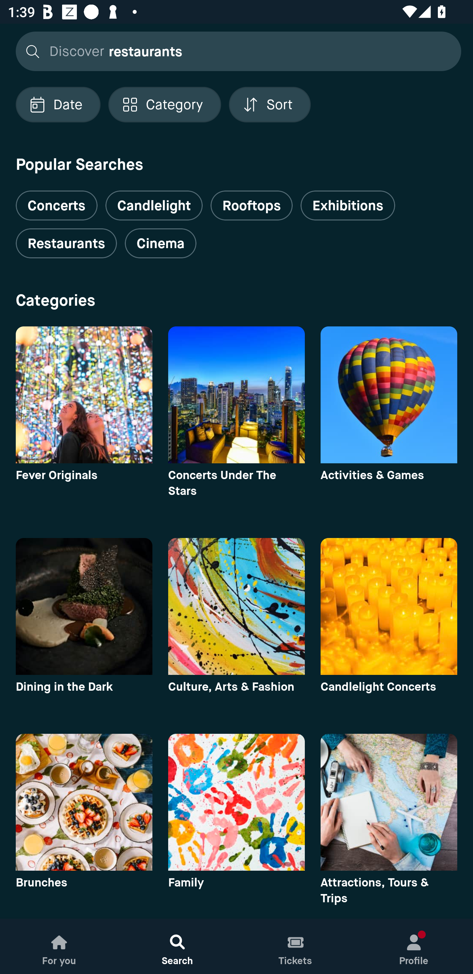  Describe the element at coordinates (84, 606) in the screenshot. I see `category image` at that location.